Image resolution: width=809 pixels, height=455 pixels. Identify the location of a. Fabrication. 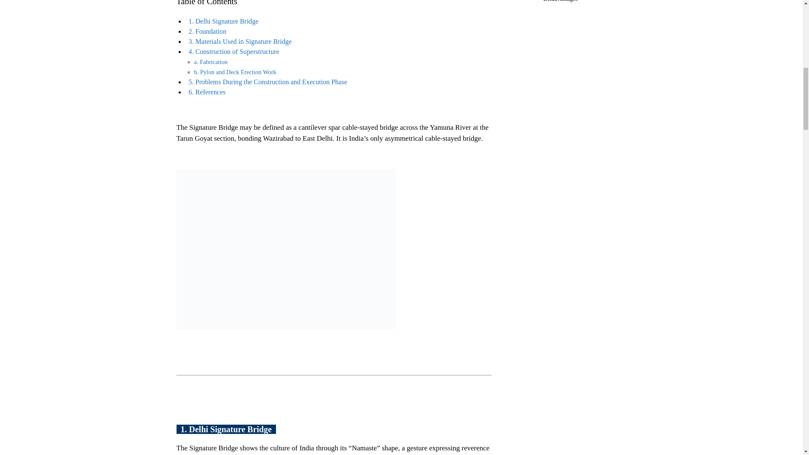
(211, 62).